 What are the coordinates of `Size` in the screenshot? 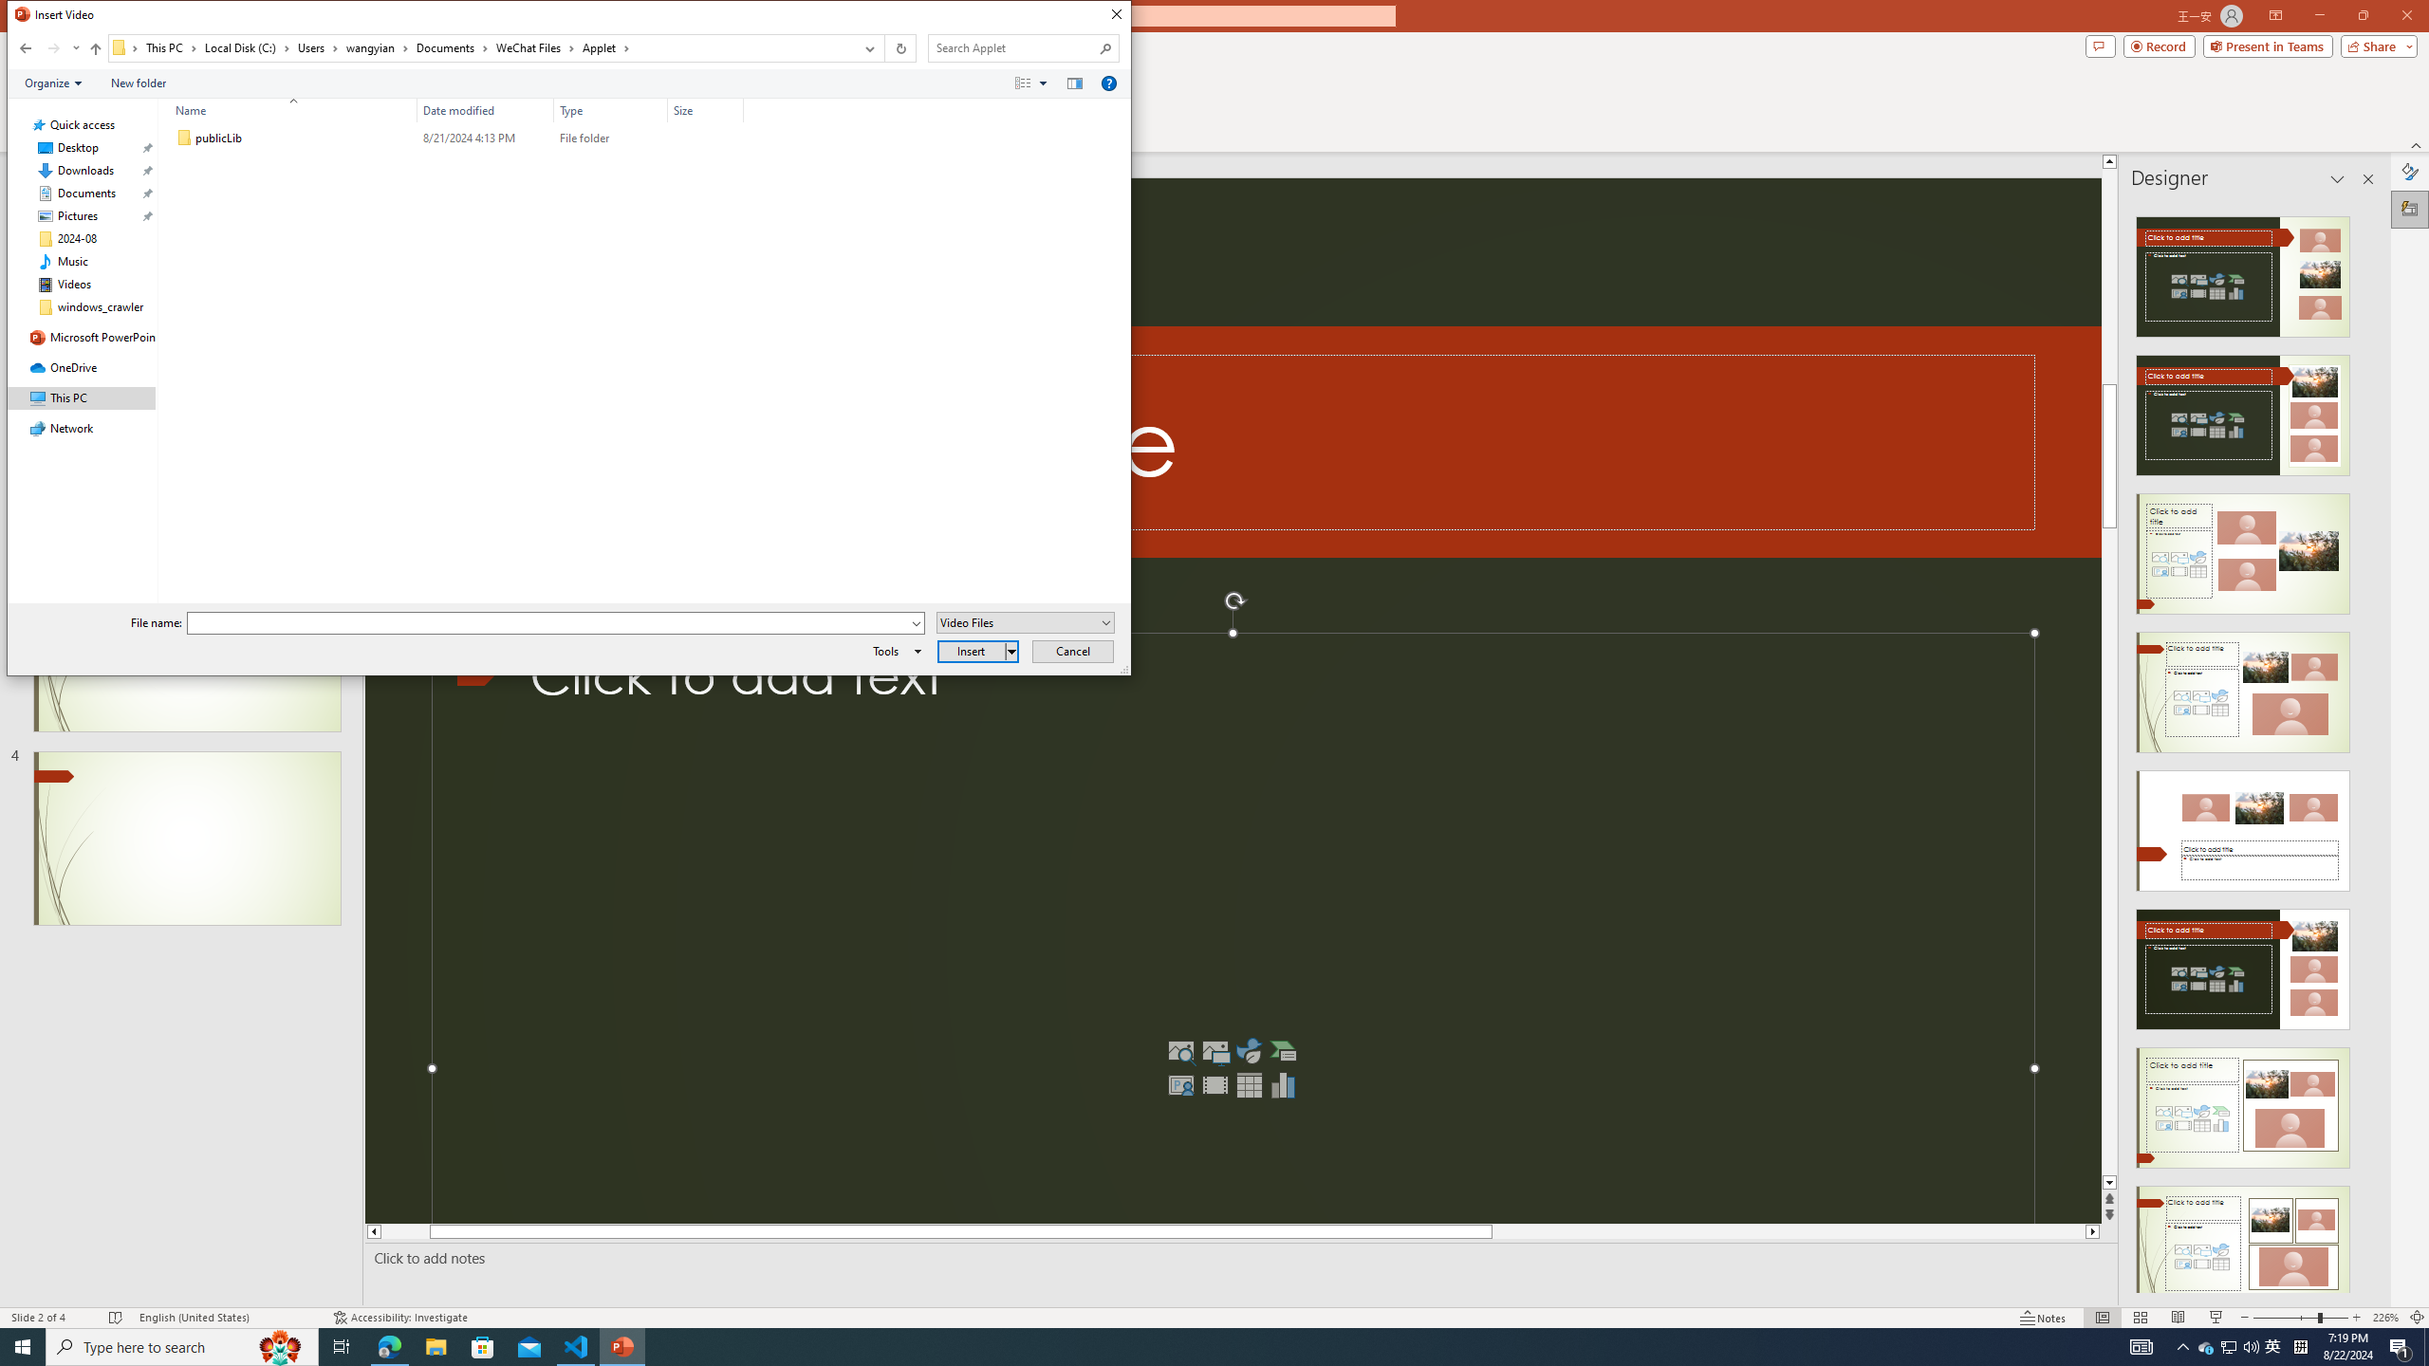 It's located at (706, 138).